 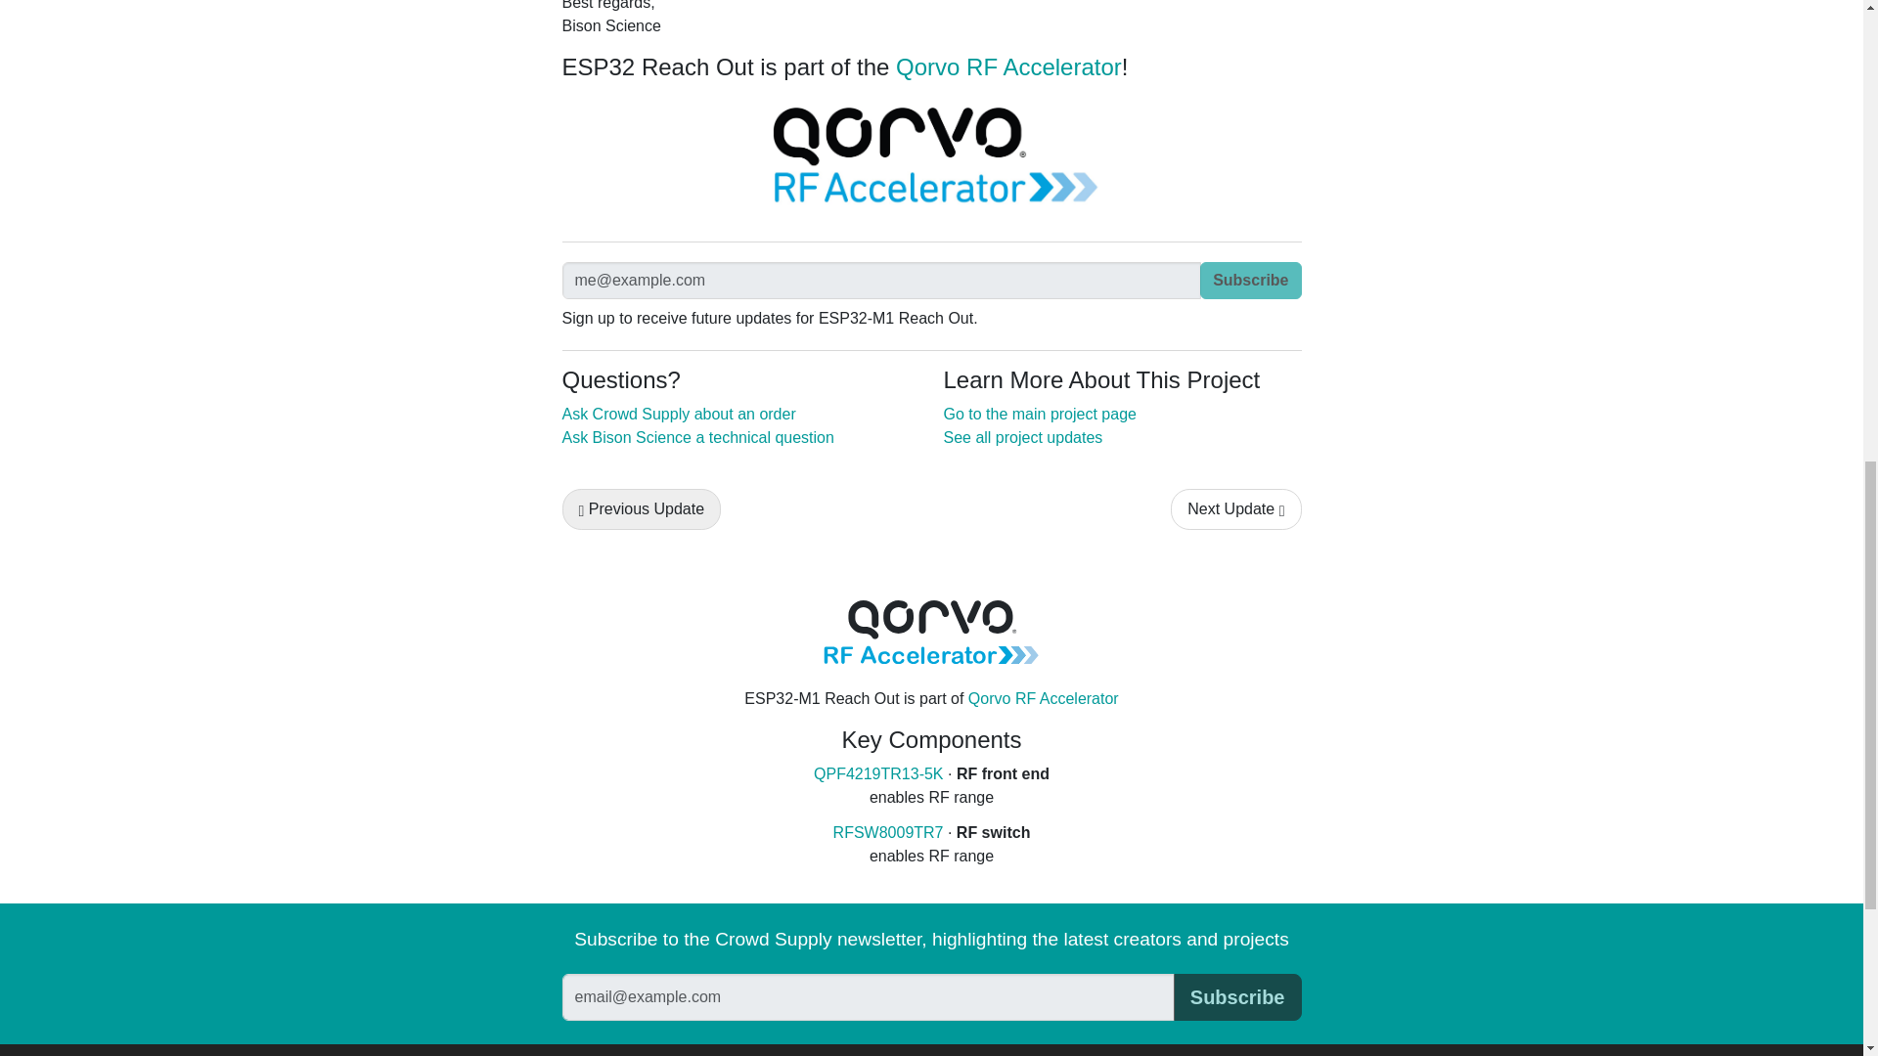 What do you see at coordinates (1250, 280) in the screenshot?
I see `Subscribe` at bounding box center [1250, 280].